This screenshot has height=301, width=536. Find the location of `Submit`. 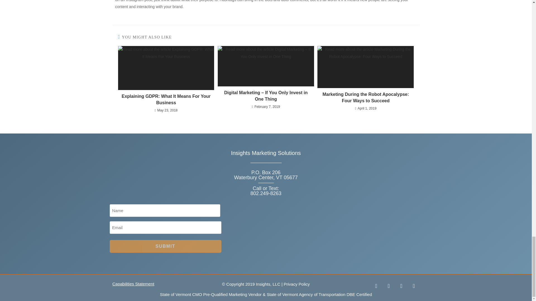

Submit is located at coordinates (165, 246).